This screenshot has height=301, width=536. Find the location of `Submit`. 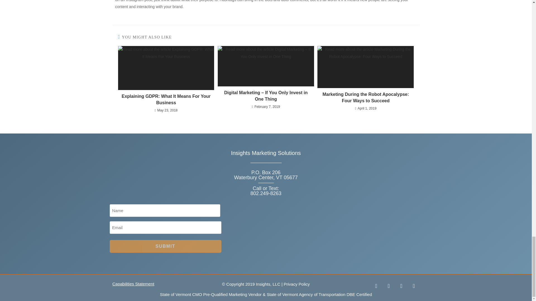

Submit is located at coordinates (165, 246).